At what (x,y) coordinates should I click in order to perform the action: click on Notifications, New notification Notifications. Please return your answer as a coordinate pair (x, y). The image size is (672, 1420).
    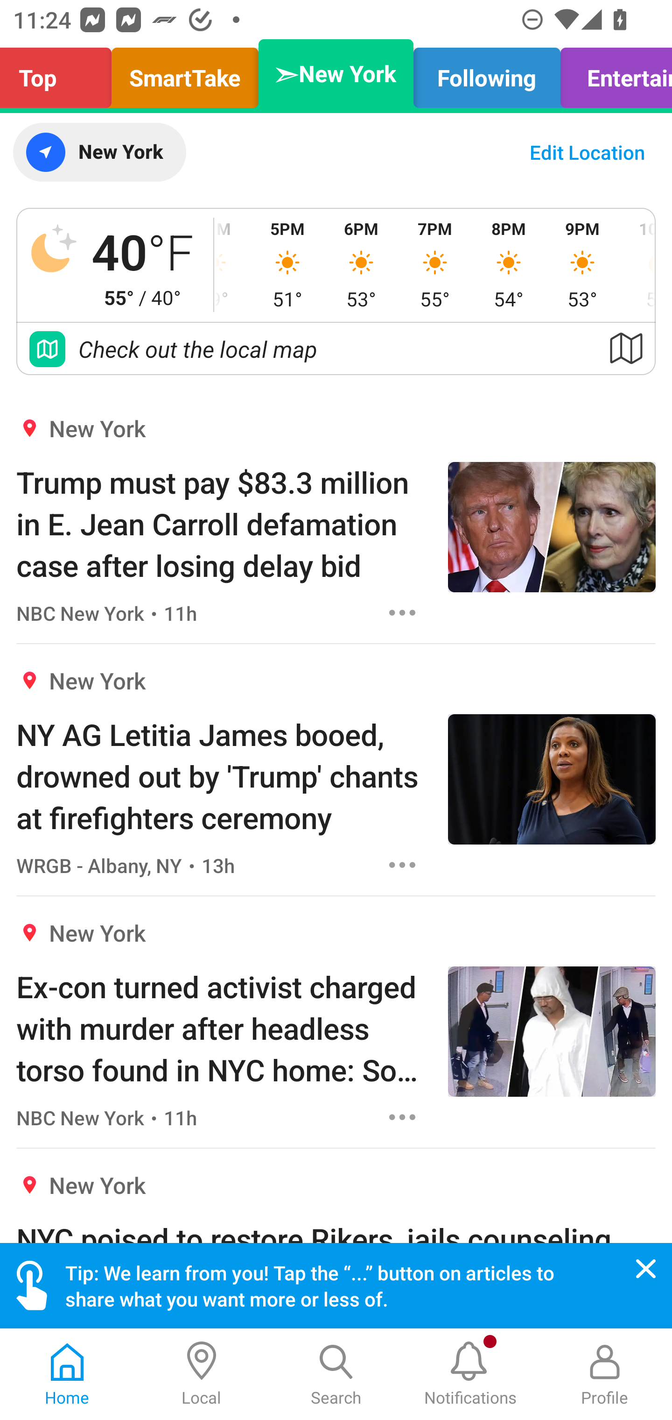
    Looking at the image, I should click on (470, 1374).